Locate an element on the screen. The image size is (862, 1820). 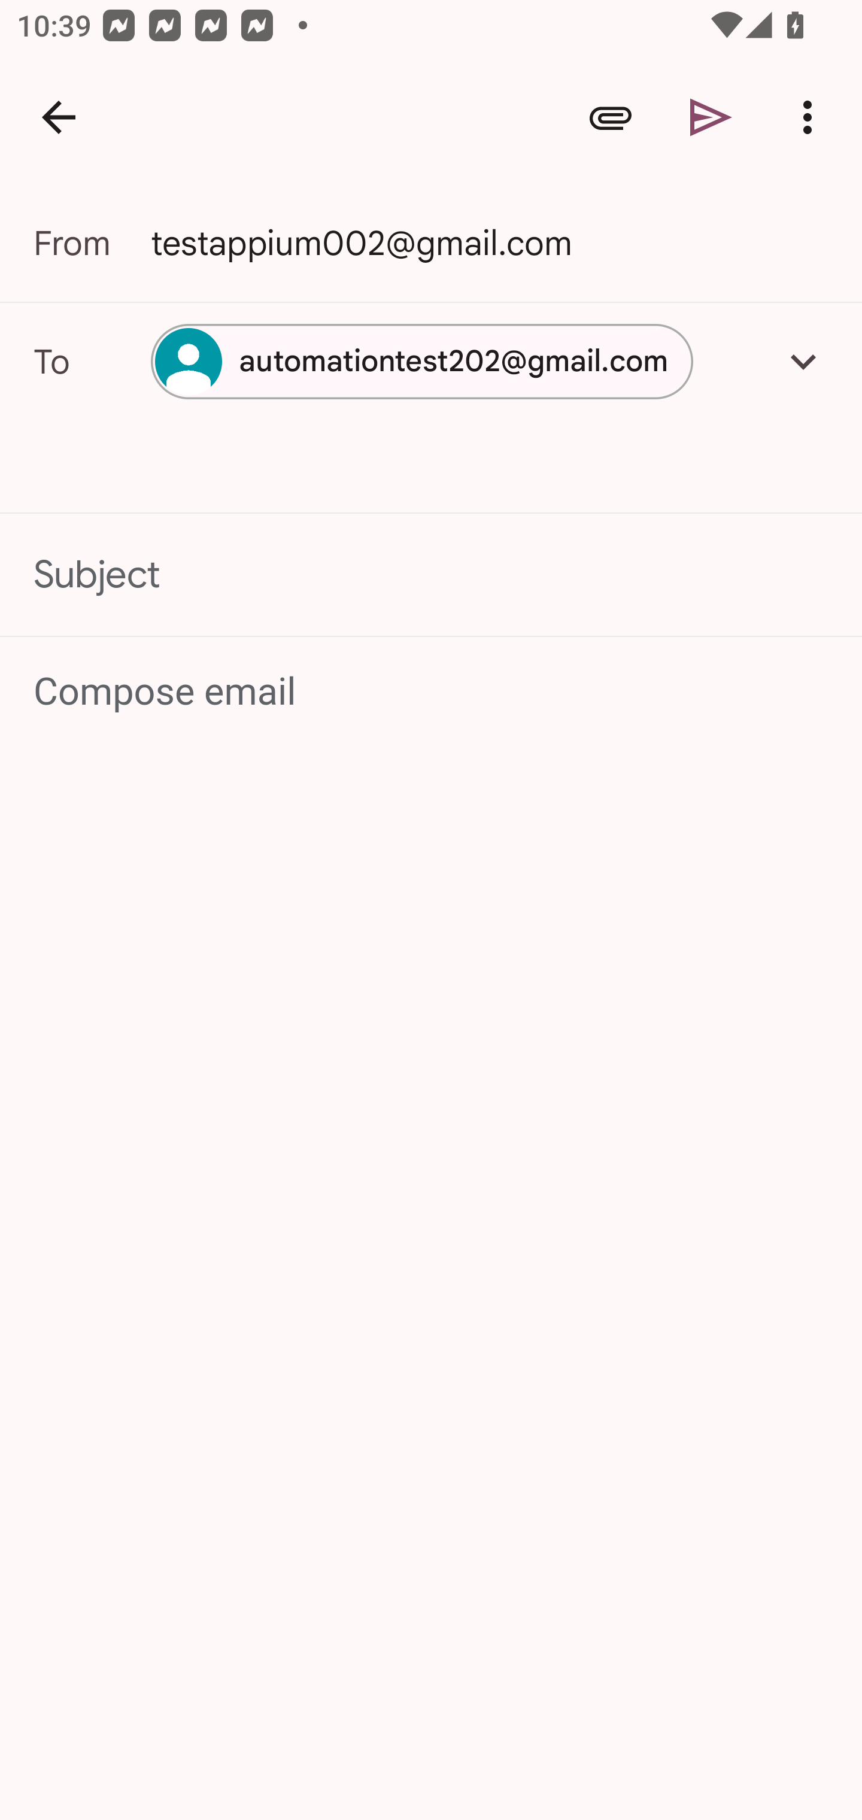
Subject is located at coordinates (431, 574).